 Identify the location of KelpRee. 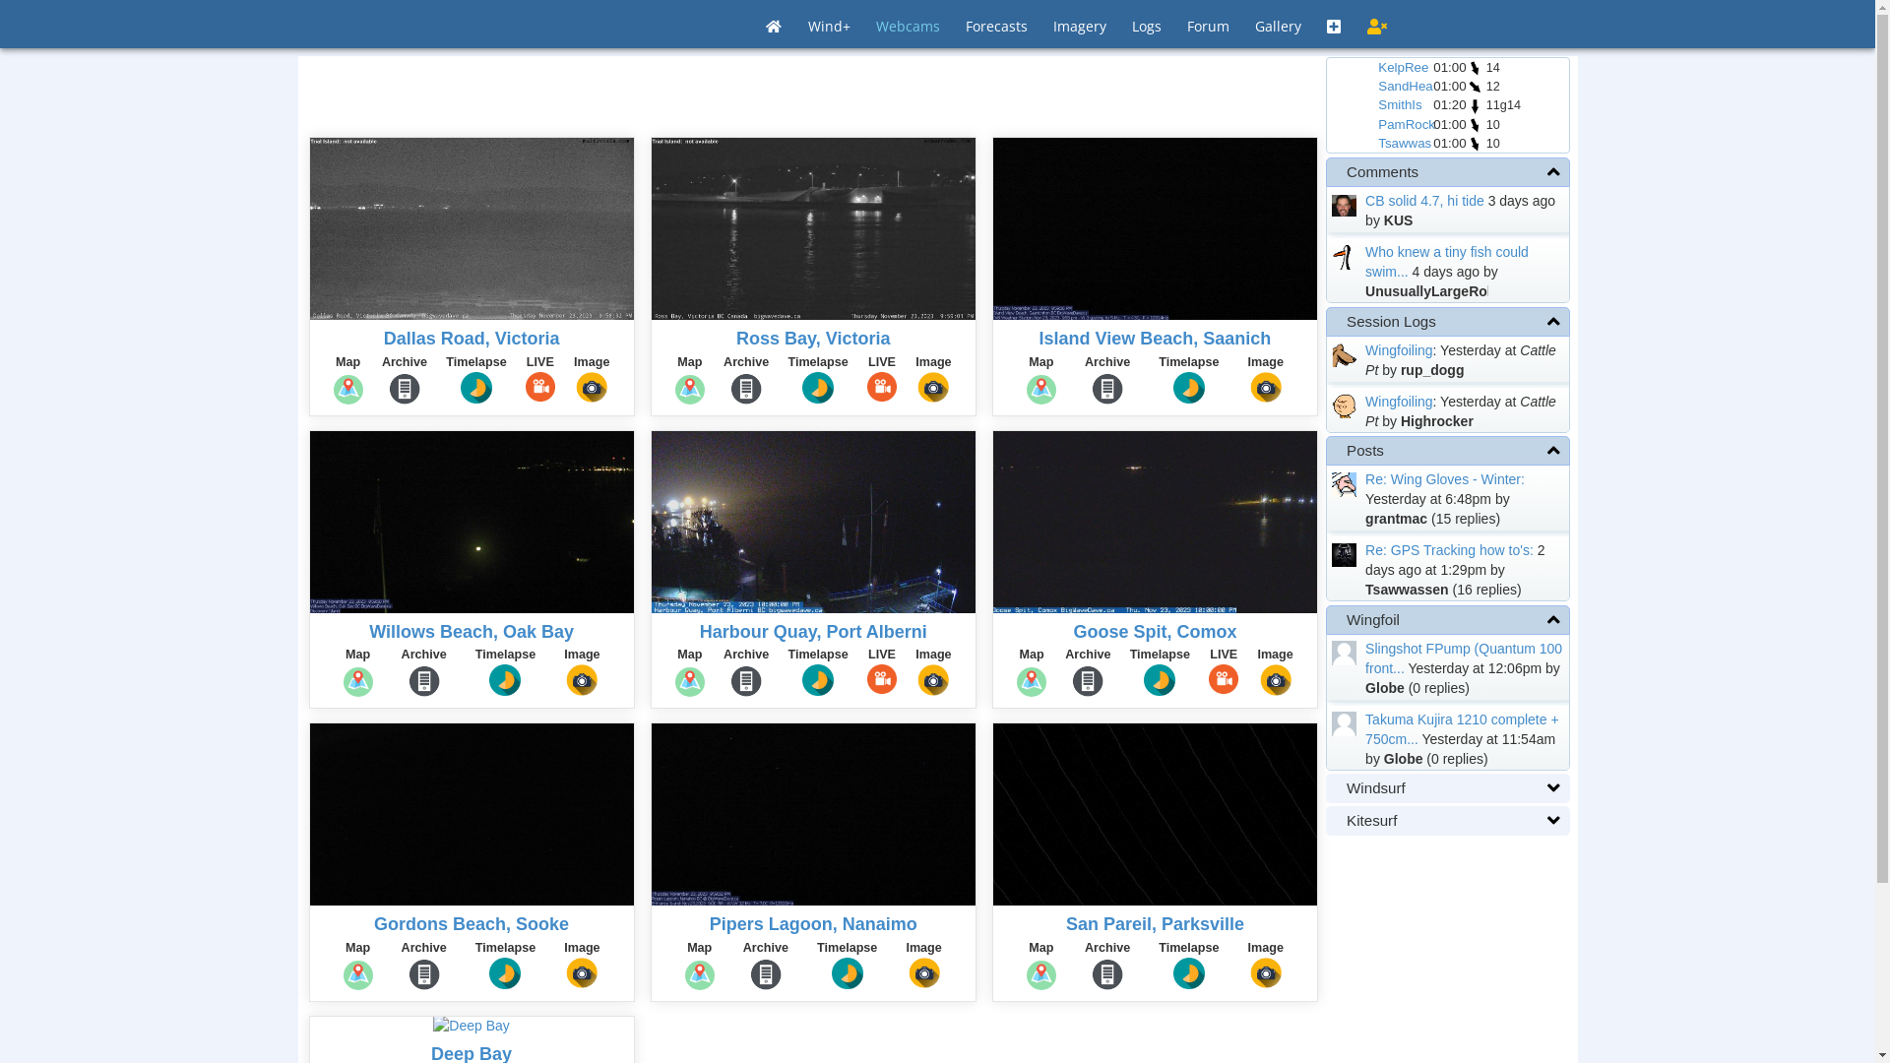
(1404, 67).